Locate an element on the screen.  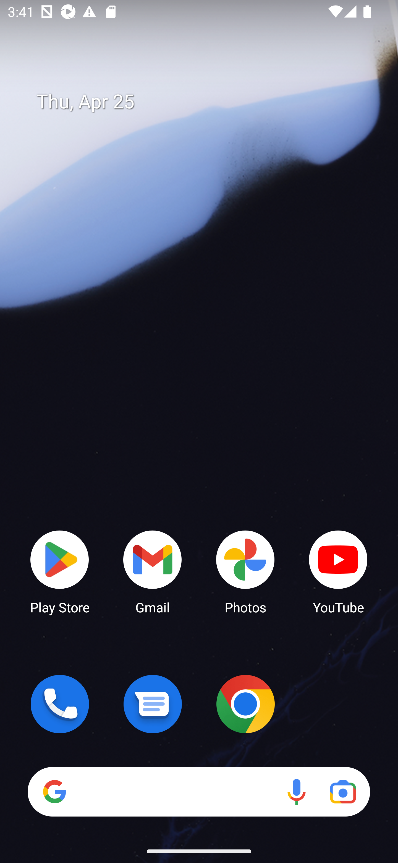
Chrome is located at coordinates (245, 704).